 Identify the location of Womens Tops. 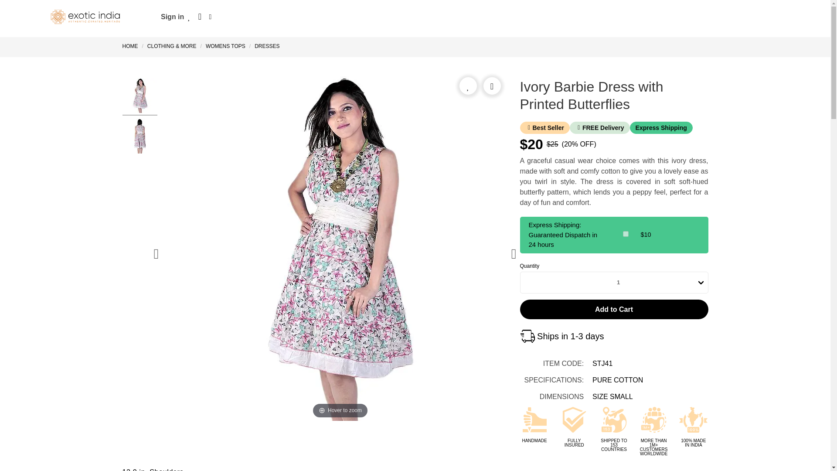
(225, 46).